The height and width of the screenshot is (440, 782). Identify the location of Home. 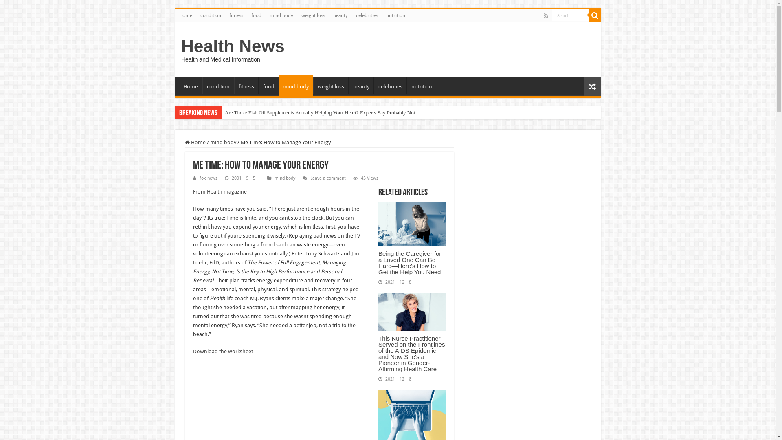
(195, 143).